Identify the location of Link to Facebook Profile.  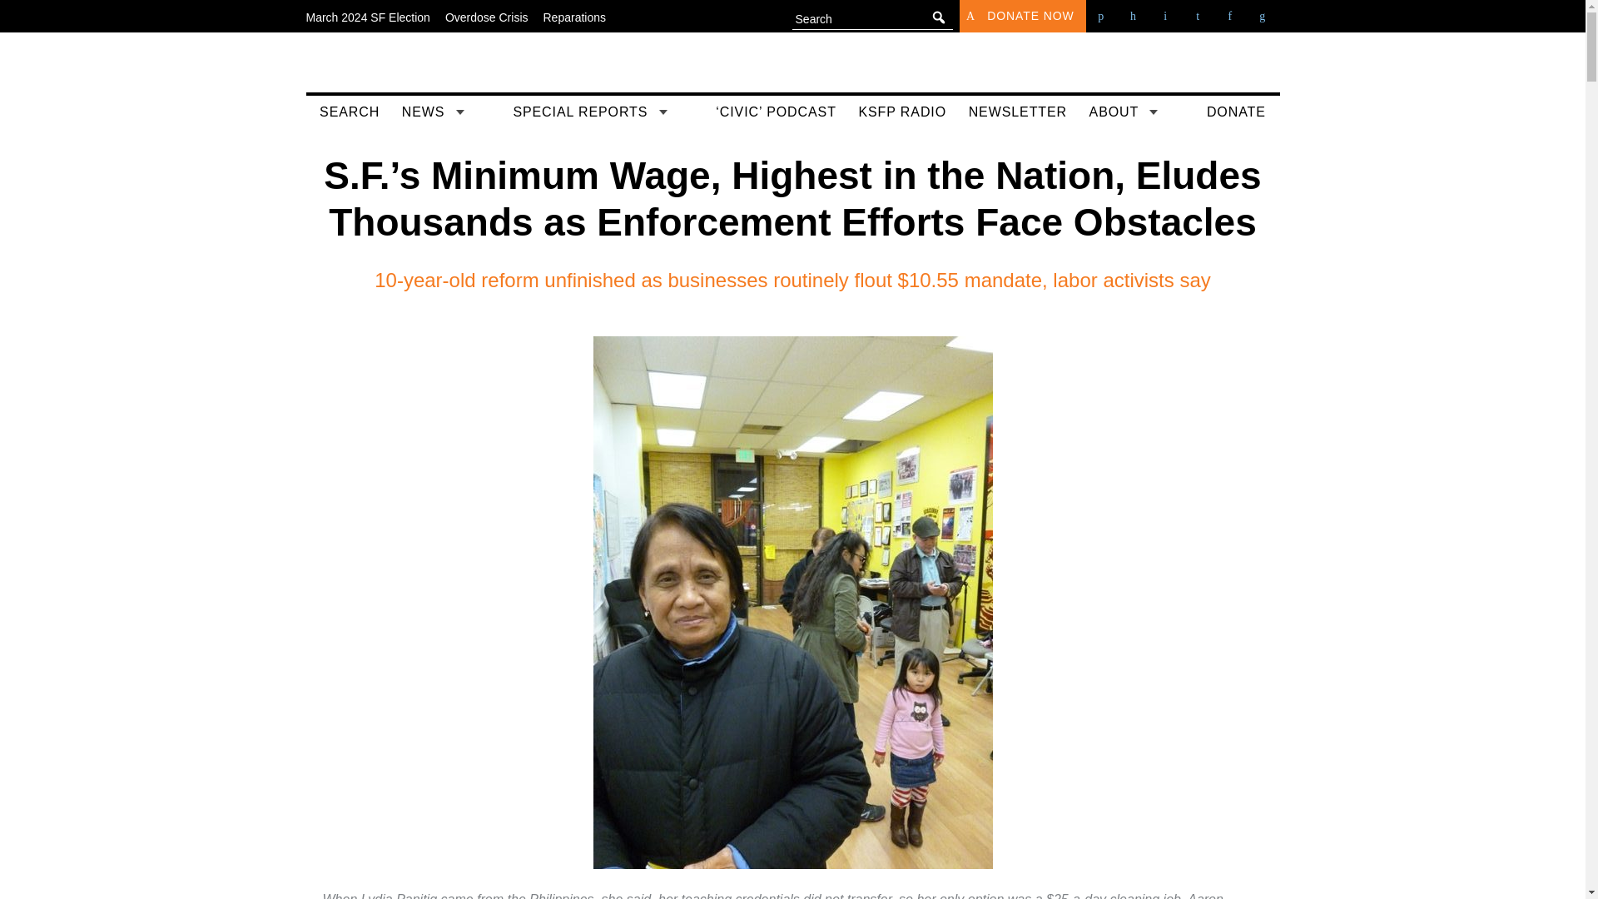
(1102, 15).